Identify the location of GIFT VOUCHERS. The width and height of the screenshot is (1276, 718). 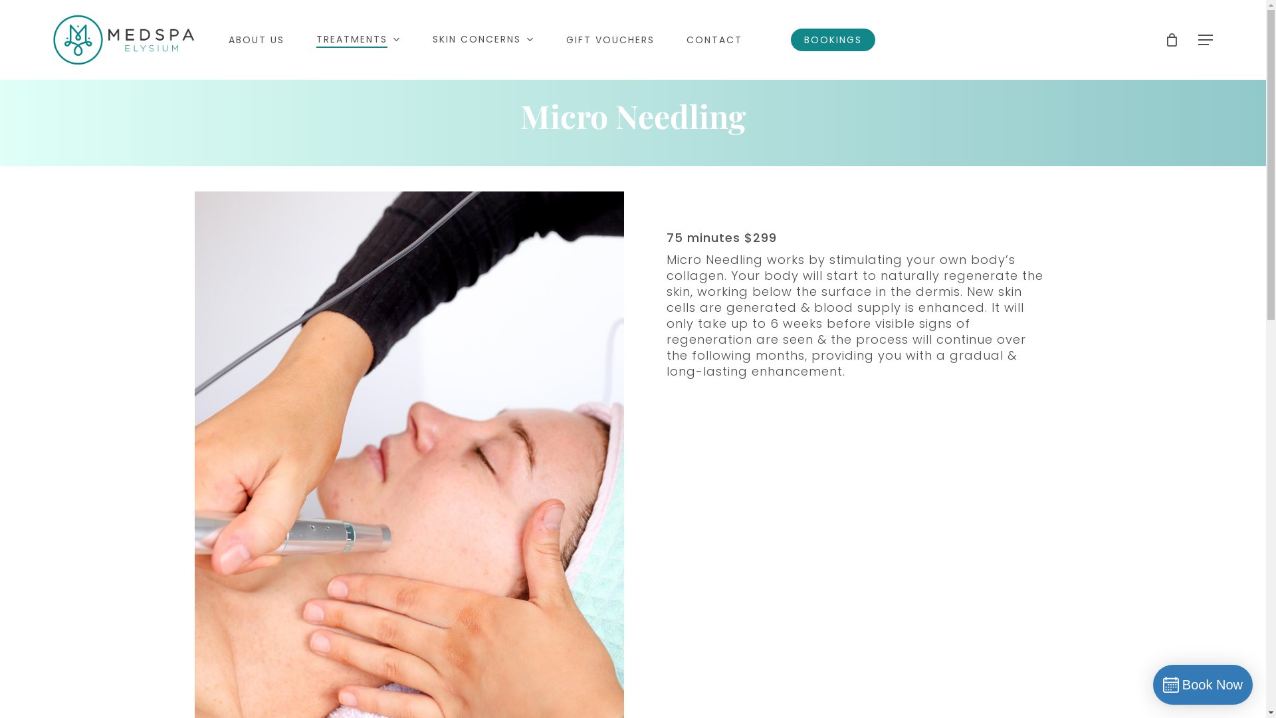
(610, 40).